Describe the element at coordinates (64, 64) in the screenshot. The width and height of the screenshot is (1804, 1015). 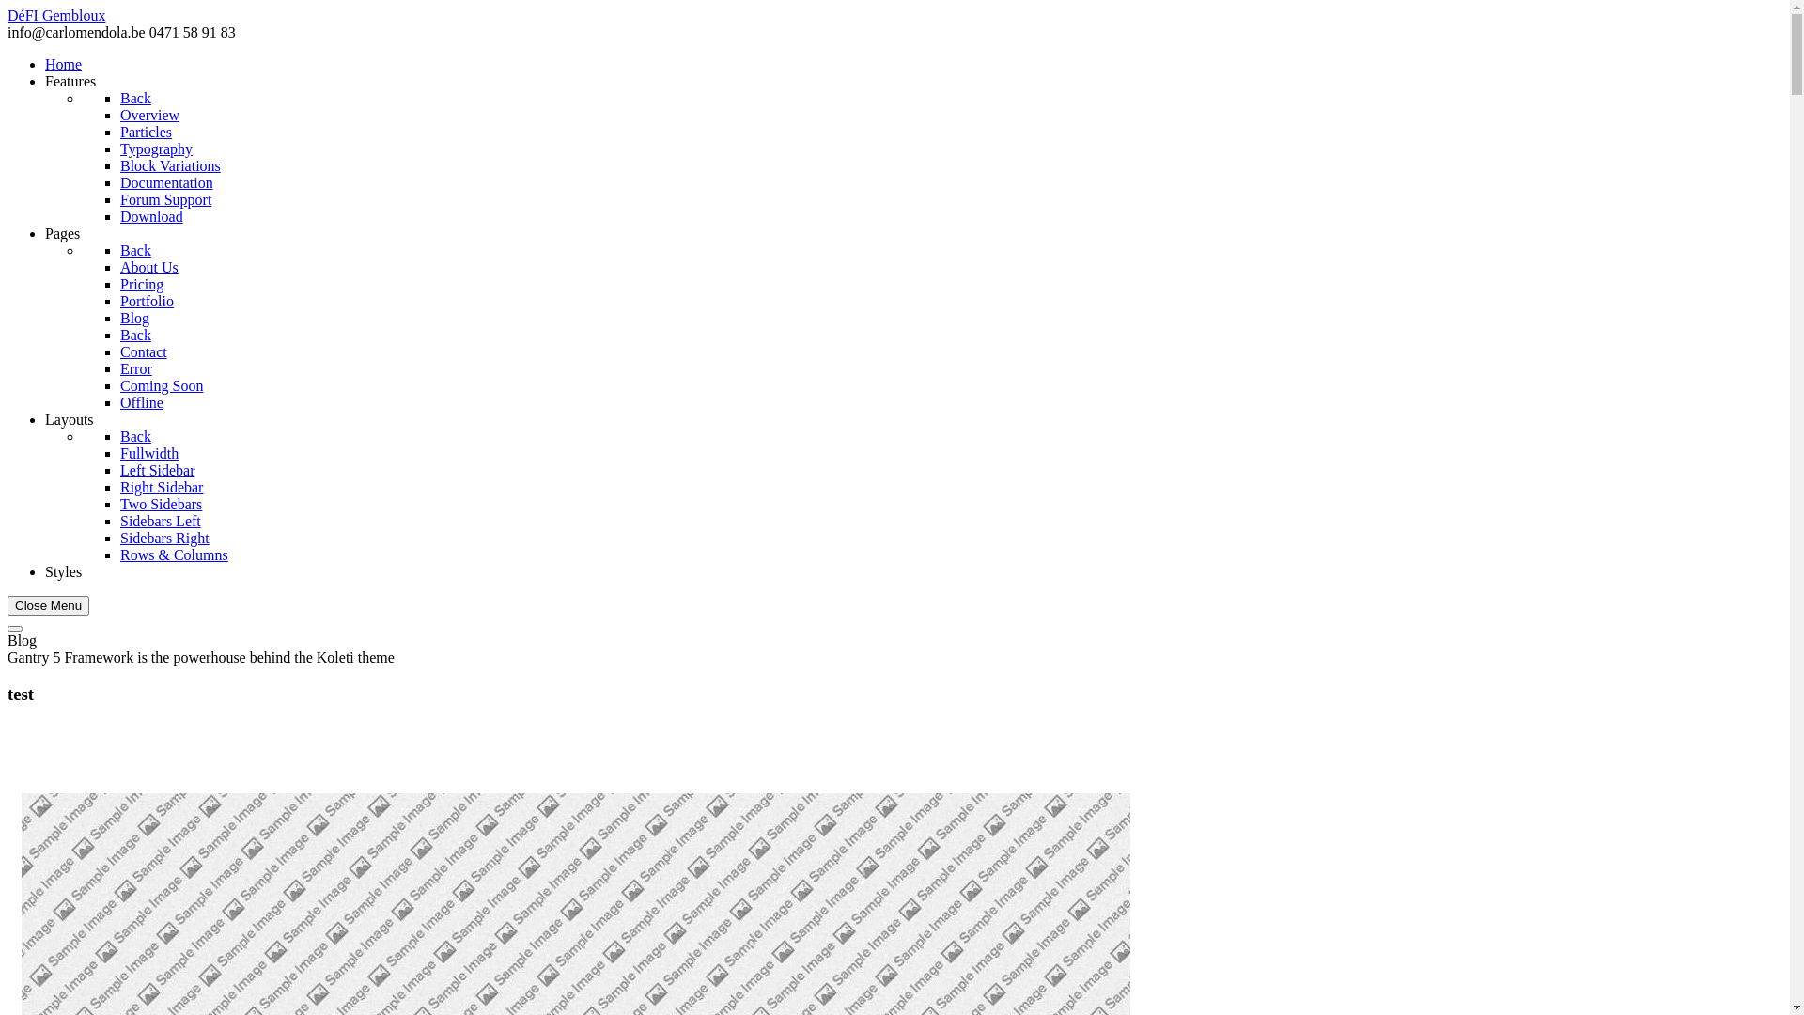
I see `Home` at that location.